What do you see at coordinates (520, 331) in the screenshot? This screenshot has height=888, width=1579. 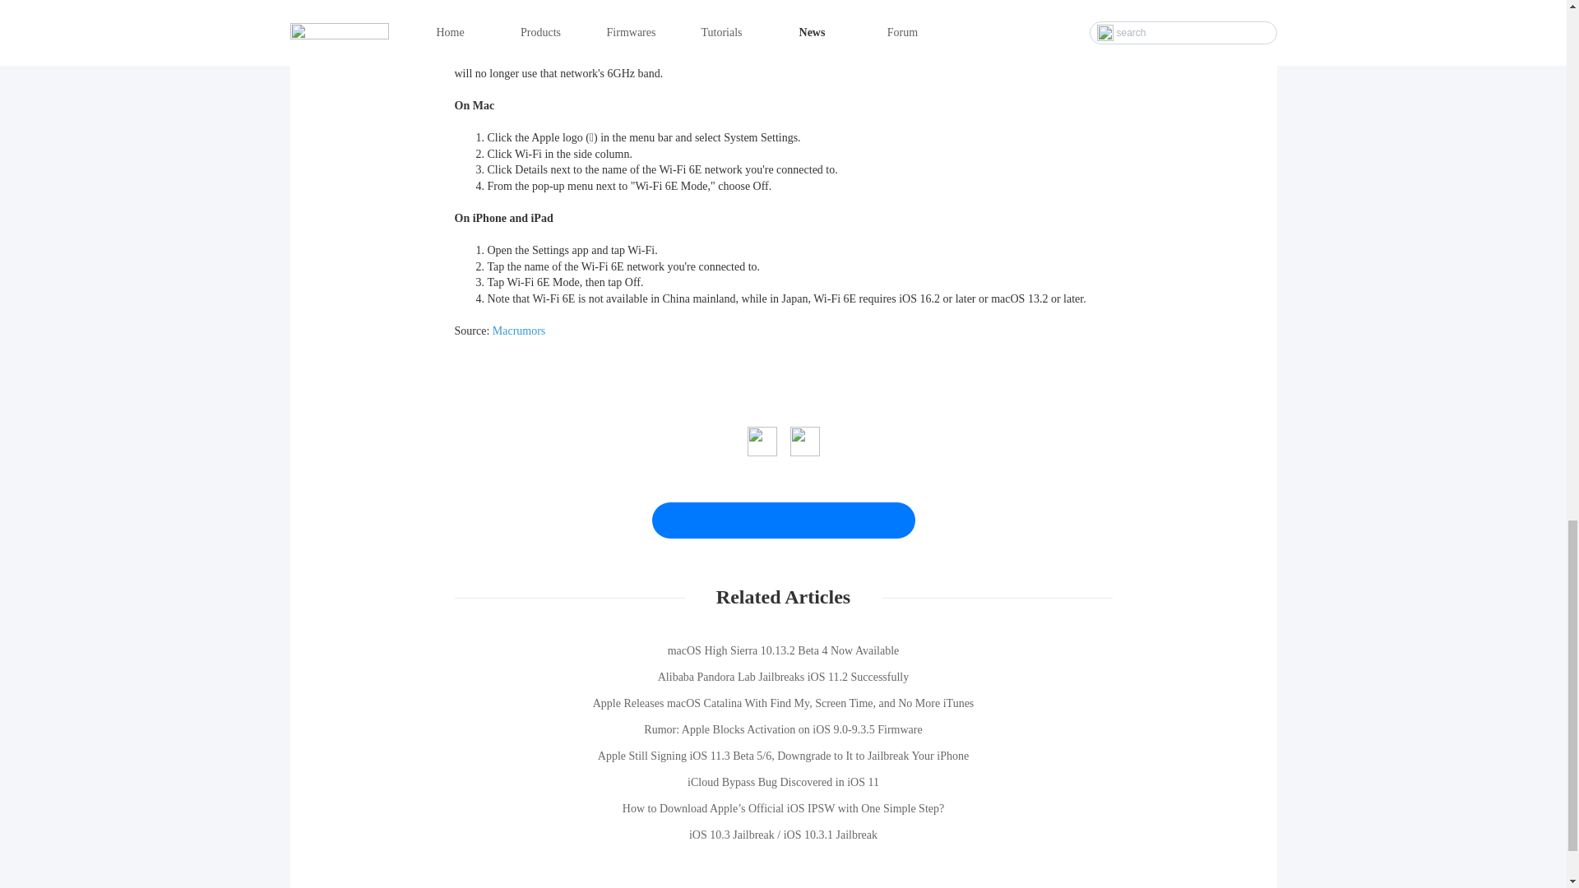 I see `Macrumors` at bounding box center [520, 331].